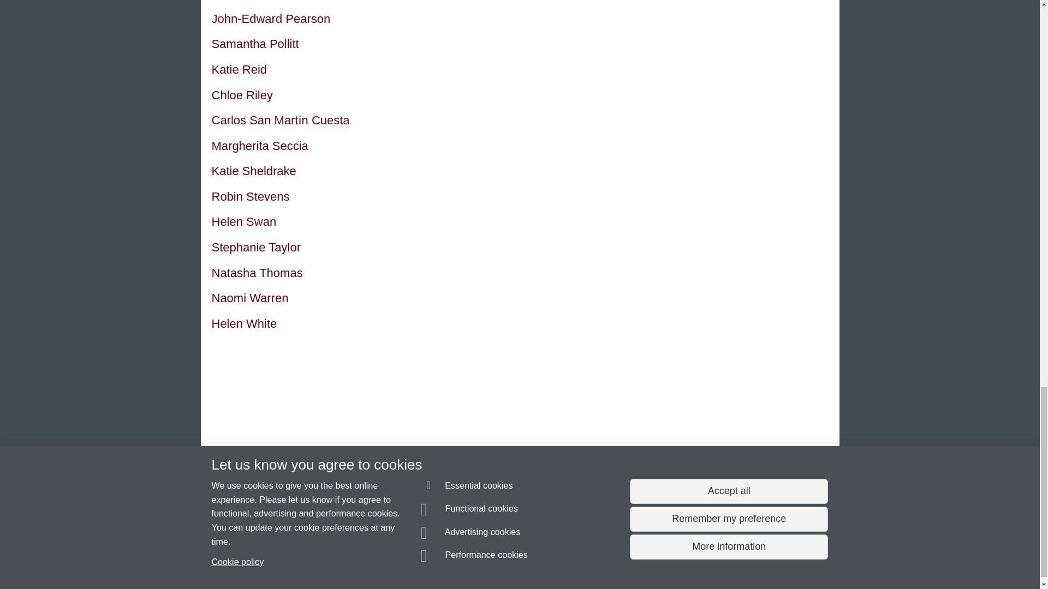 The width and height of the screenshot is (1048, 589). Describe the element at coordinates (370, 573) in the screenshot. I see `Copyright Statement` at that location.